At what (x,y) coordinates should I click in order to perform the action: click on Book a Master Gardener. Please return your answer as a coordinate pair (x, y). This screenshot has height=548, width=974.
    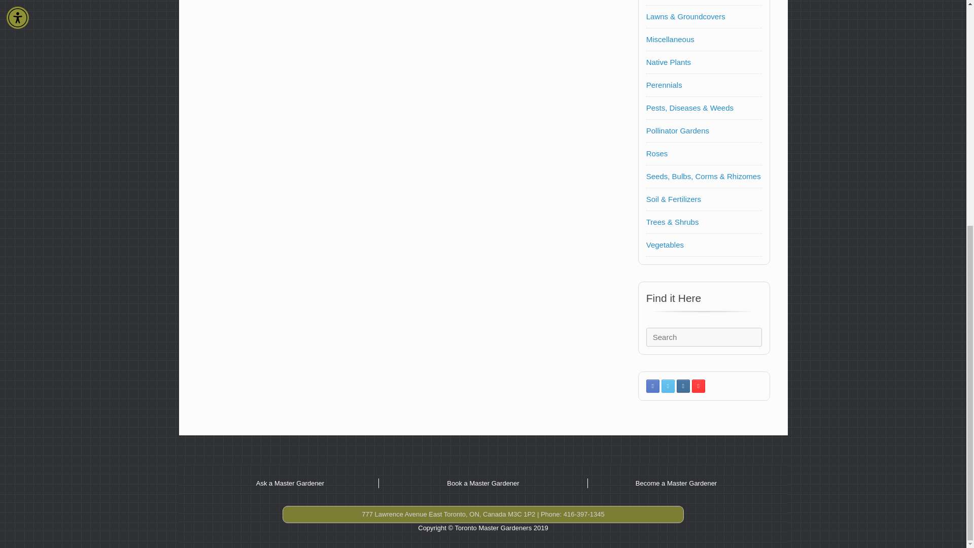
    Looking at the image, I should click on (483, 483).